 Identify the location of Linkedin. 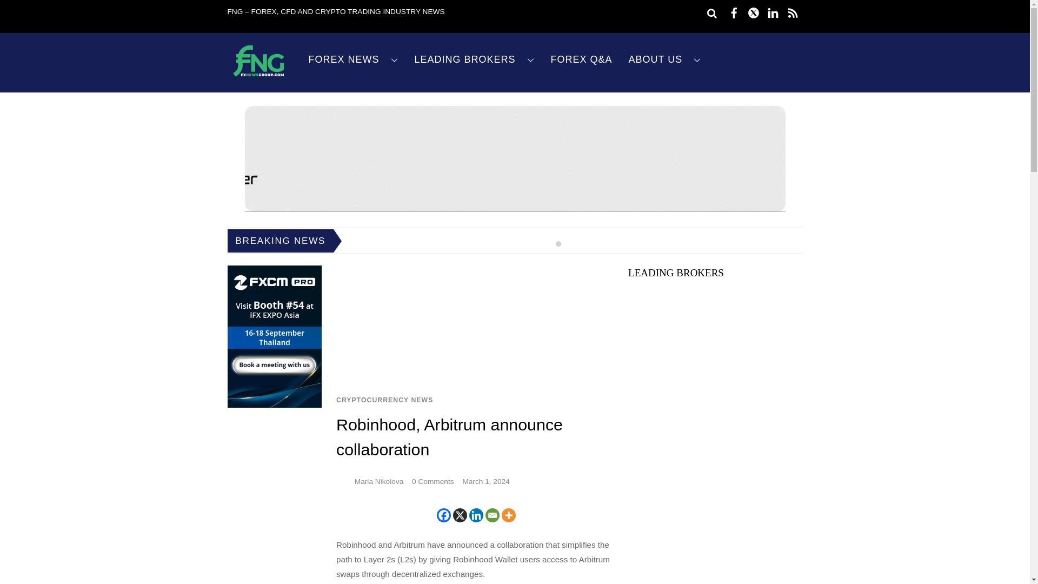
(476, 515).